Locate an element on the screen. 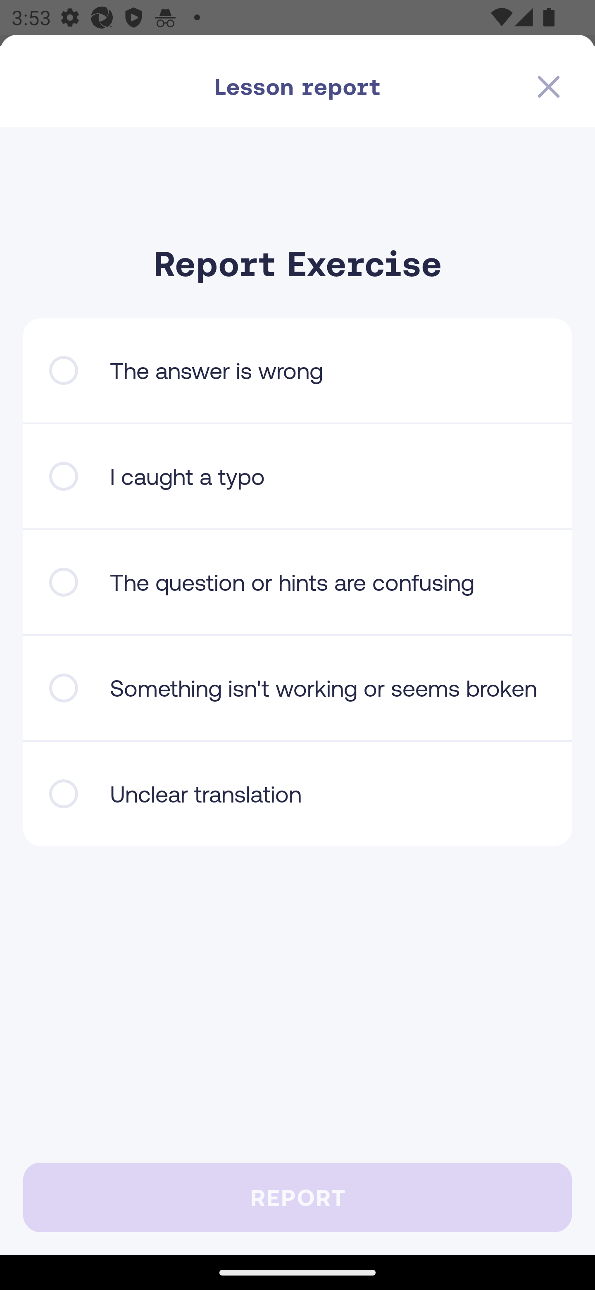 This screenshot has height=1290, width=595. The question or hints are confusing is located at coordinates (297, 582).